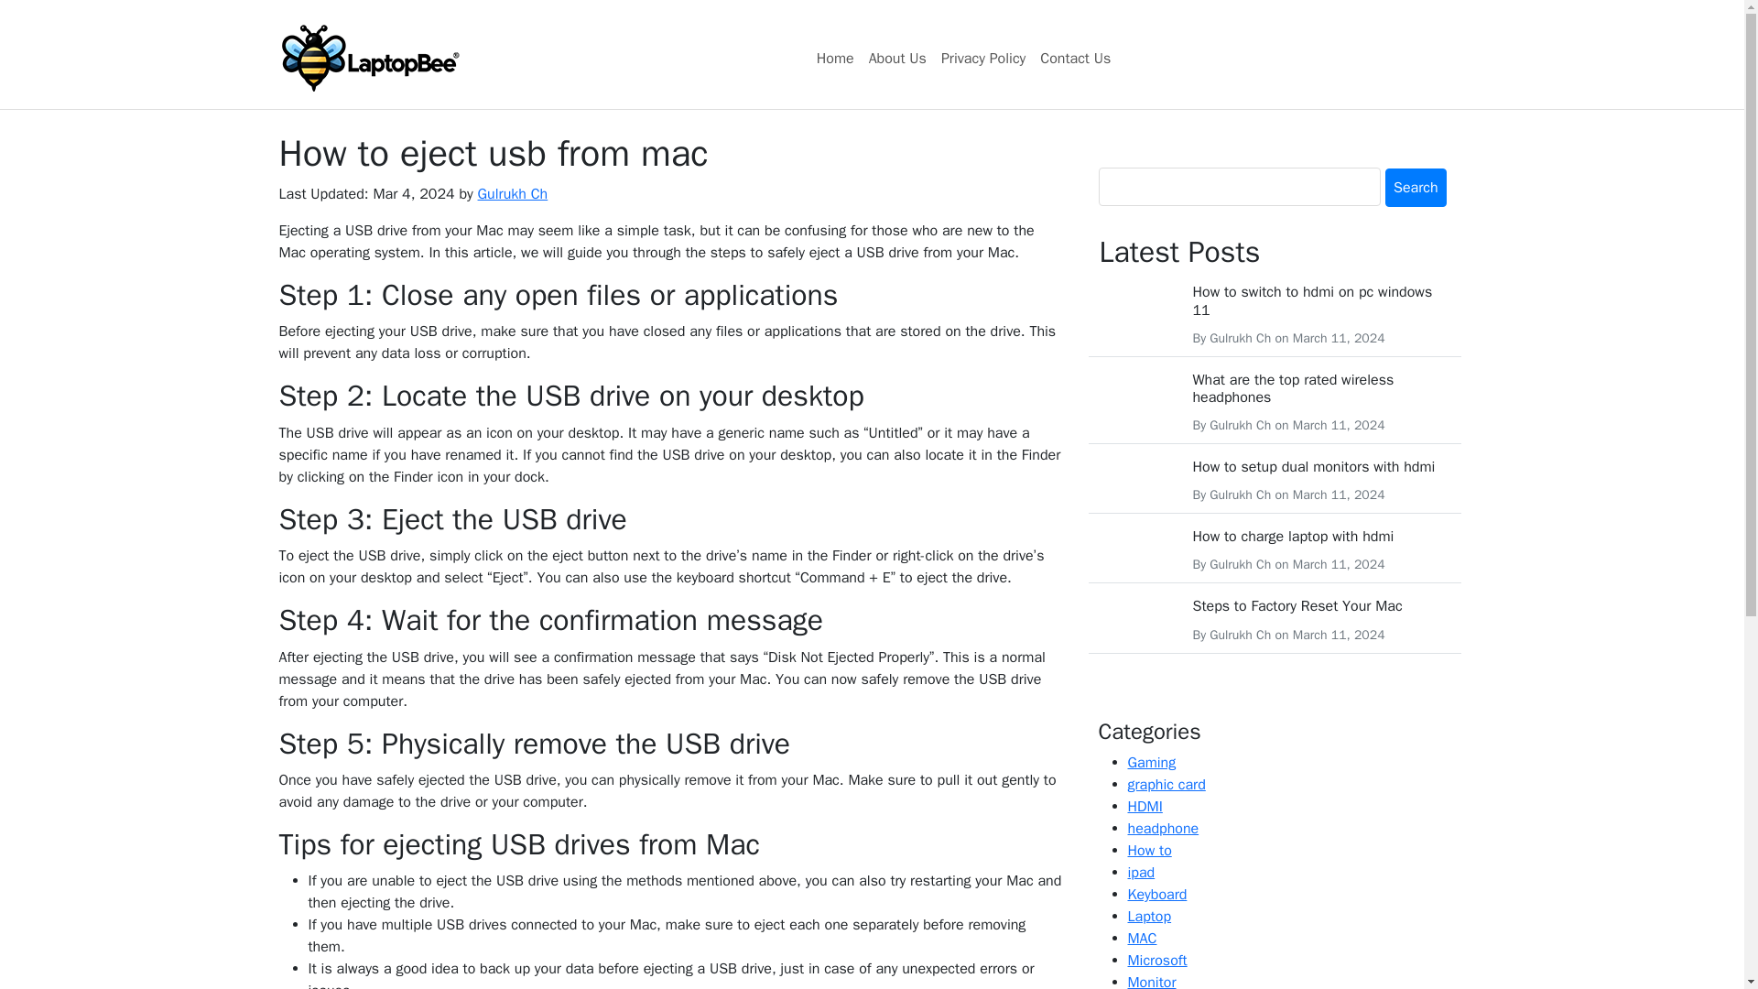 This screenshot has height=989, width=1758. Describe the element at coordinates (1167, 784) in the screenshot. I see `graphic card` at that location.